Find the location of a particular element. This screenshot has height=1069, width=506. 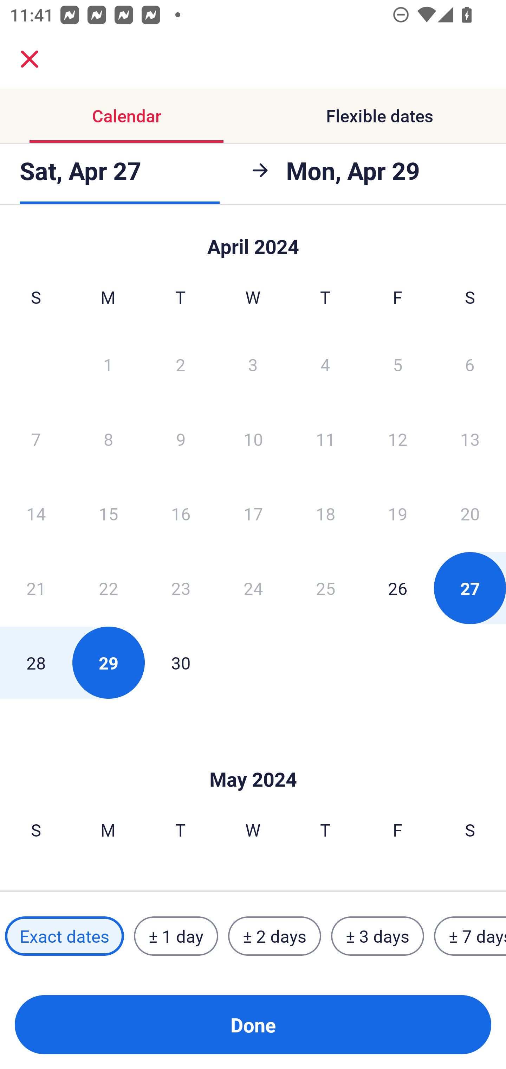

1 Monday, April 1, 2024 is located at coordinates (108, 364).